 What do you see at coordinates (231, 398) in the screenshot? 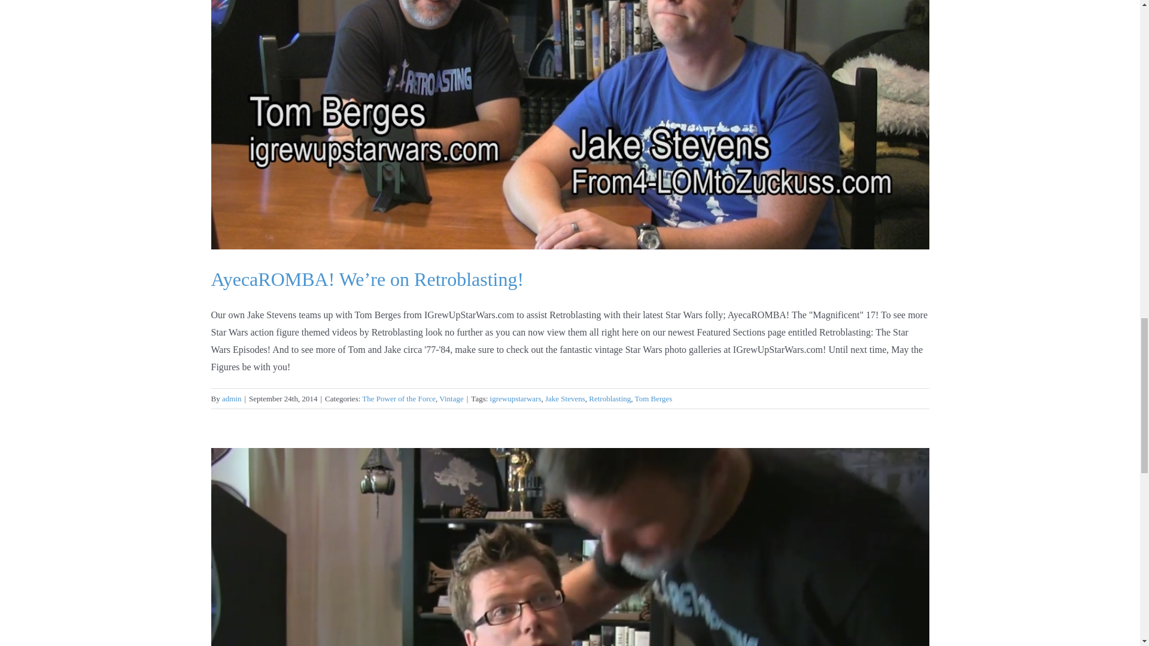
I see `Posts by admin` at bounding box center [231, 398].